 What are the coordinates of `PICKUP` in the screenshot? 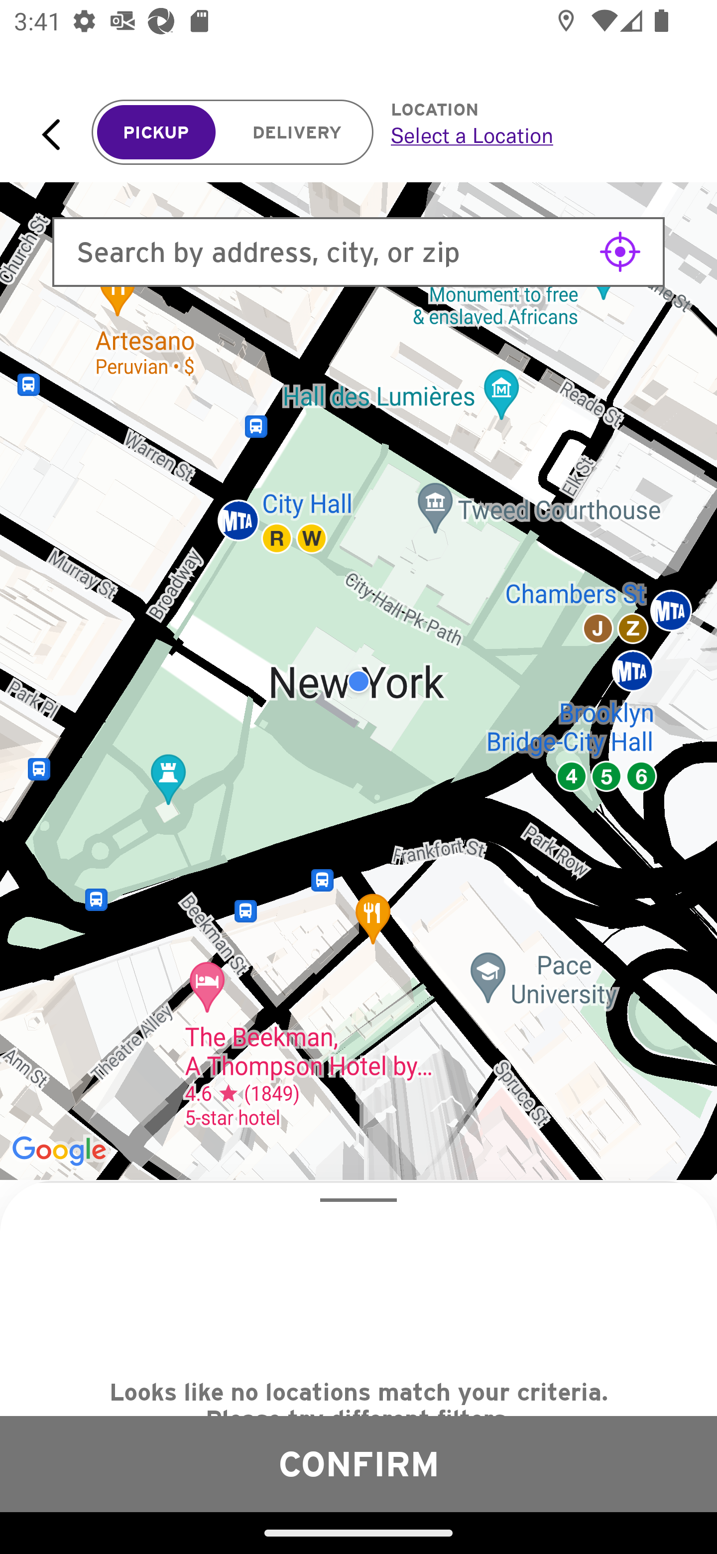 It's located at (156, 132).